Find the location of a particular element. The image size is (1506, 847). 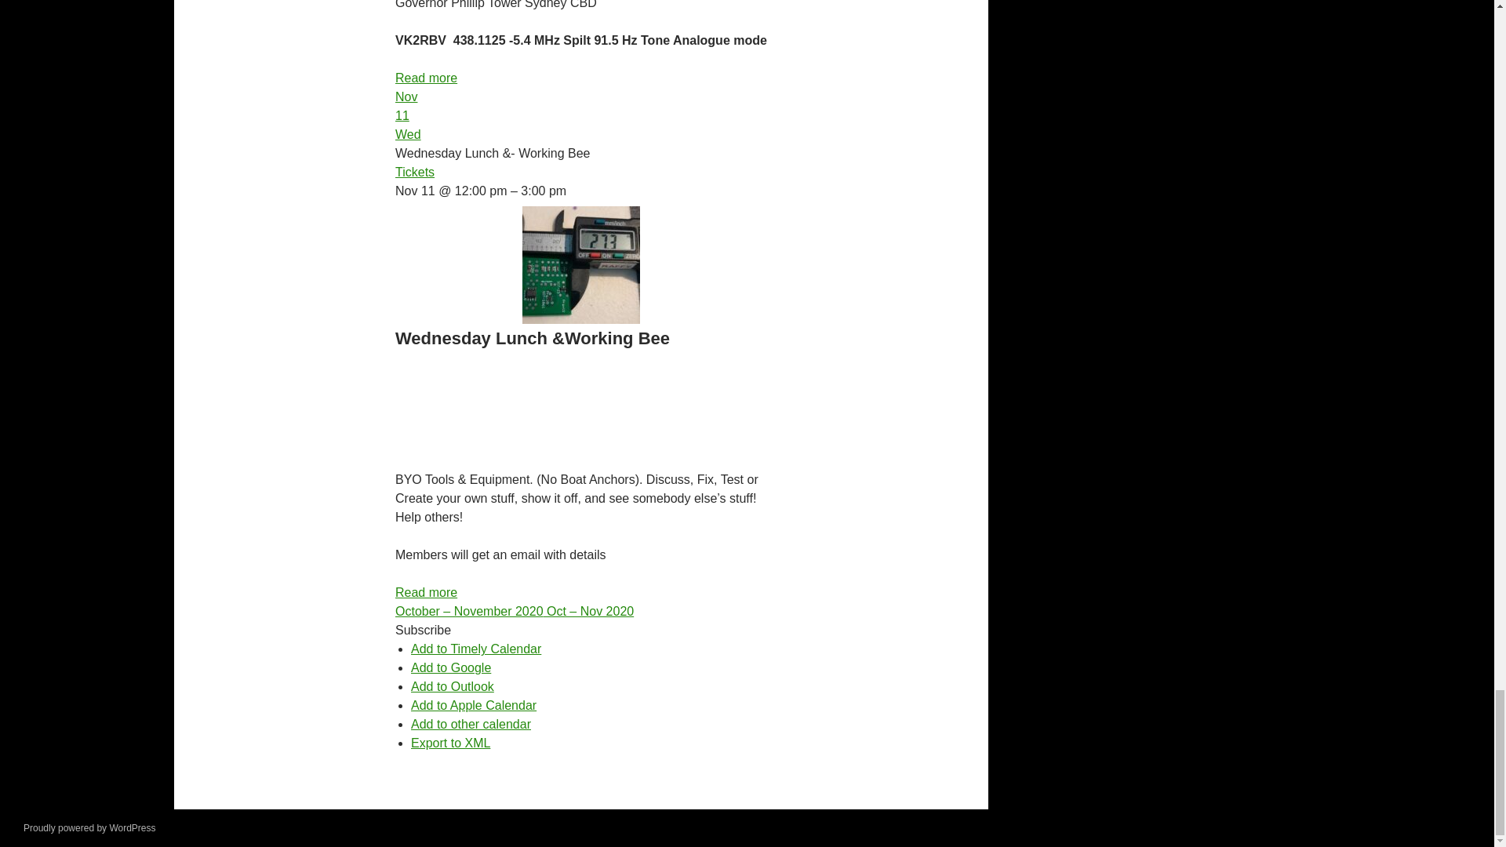

Subscribe to this calendar in another plain-text calendar is located at coordinates (471, 724).